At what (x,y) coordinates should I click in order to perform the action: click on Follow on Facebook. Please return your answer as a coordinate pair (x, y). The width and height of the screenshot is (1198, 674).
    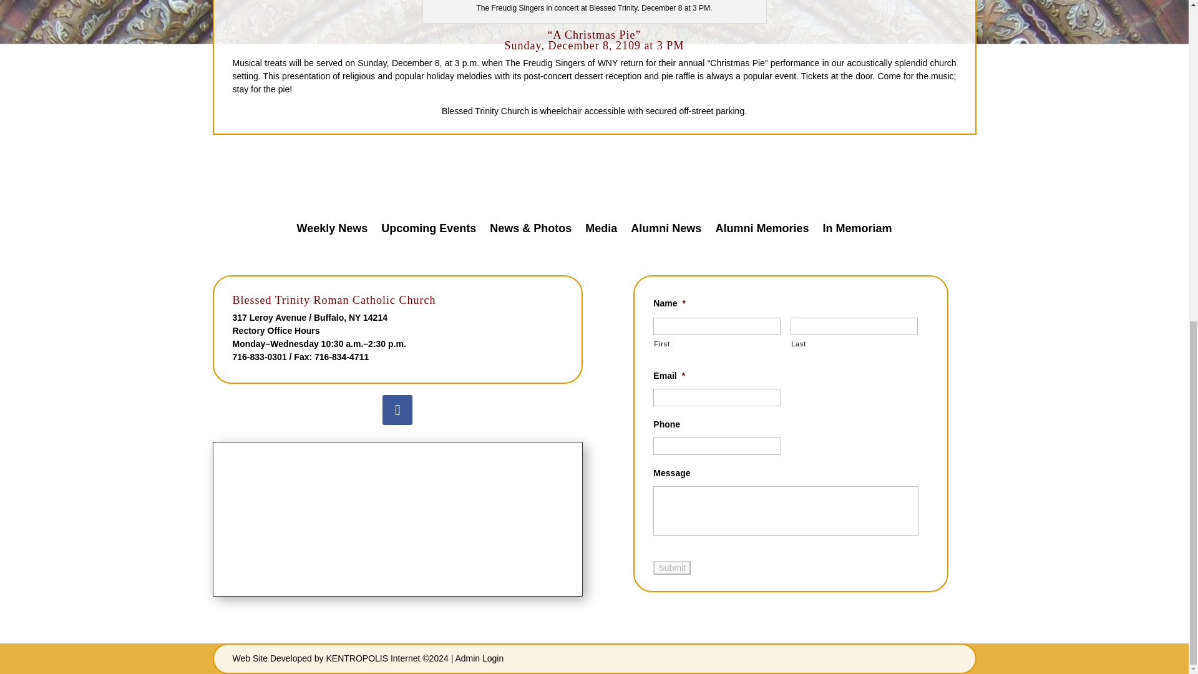
    Looking at the image, I should click on (397, 409).